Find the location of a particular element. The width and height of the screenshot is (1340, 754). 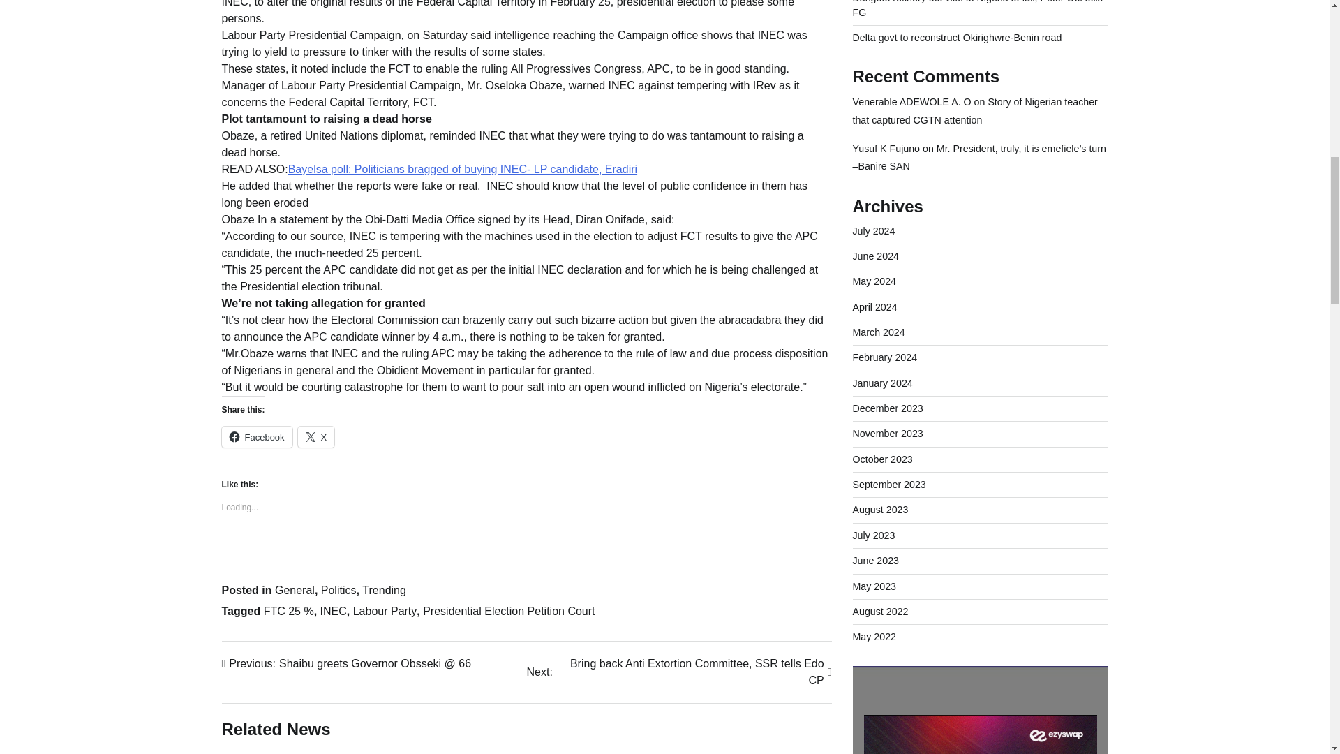

INEC is located at coordinates (334, 610).